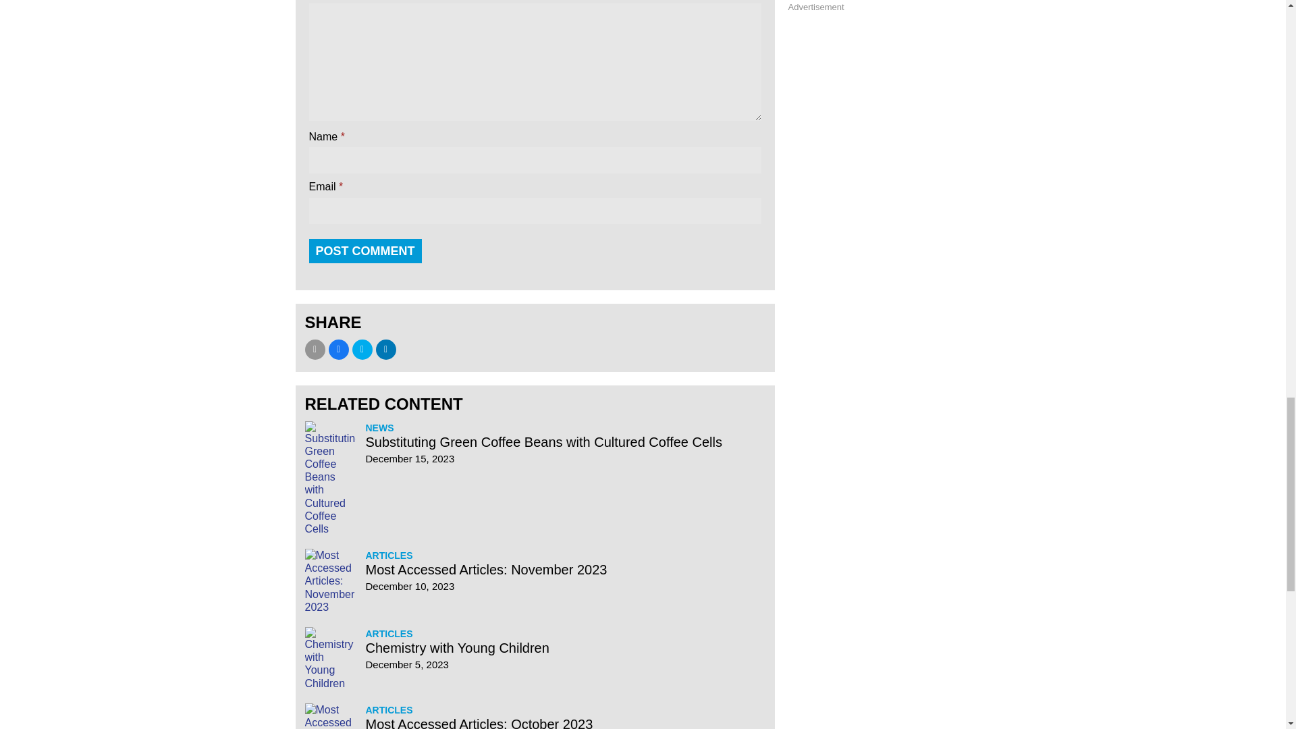 The image size is (1296, 729). Describe the element at coordinates (315, 350) in the screenshot. I see `Share on Email` at that location.